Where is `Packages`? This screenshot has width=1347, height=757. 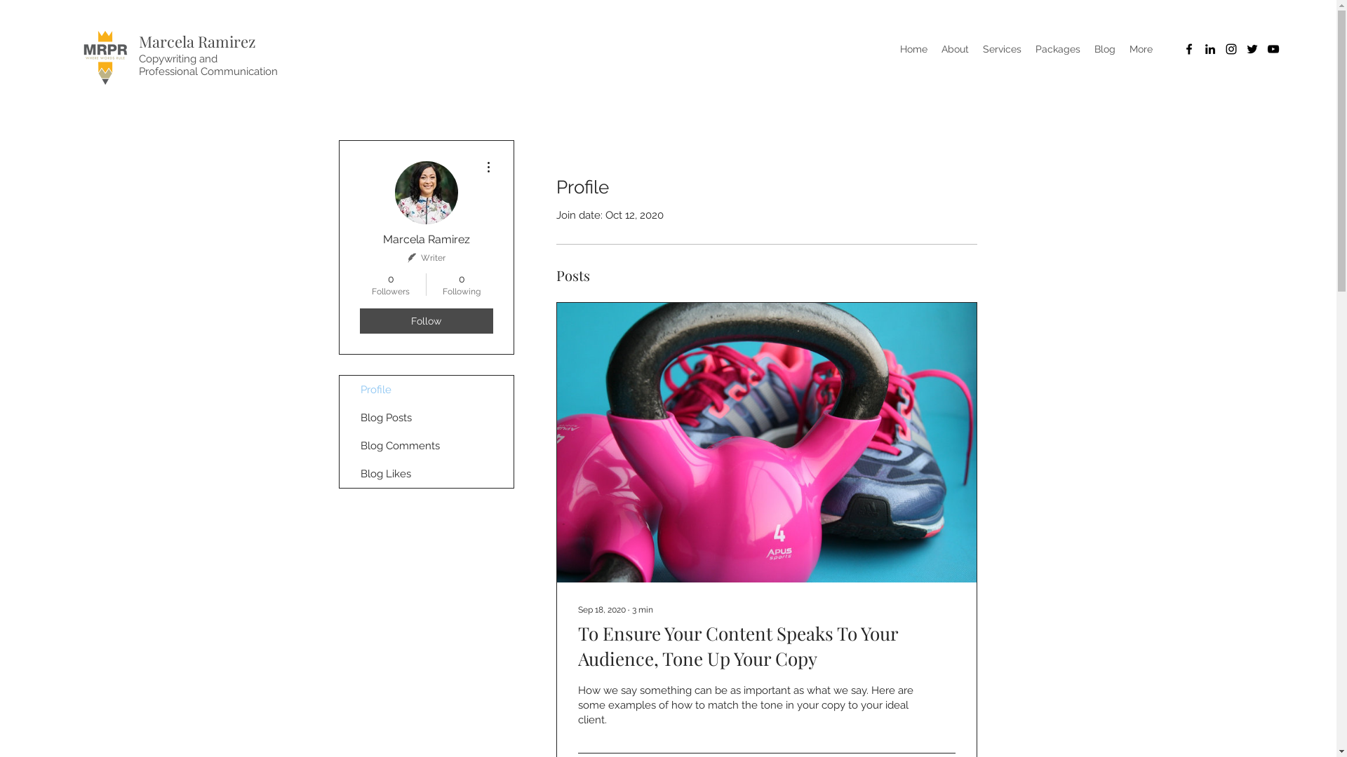
Packages is located at coordinates (1058, 49).